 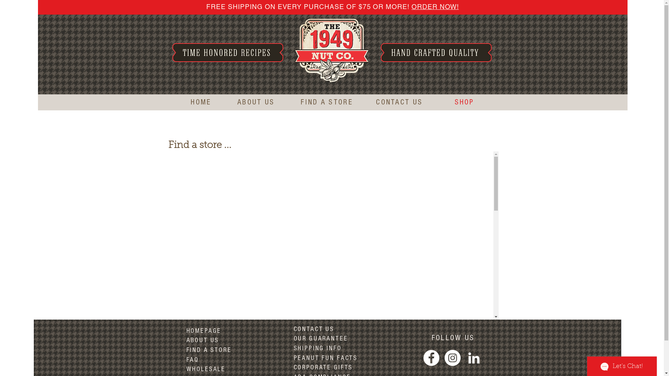 What do you see at coordinates (321, 338) in the screenshot?
I see `OUR GUARANTEE` at bounding box center [321, 338].